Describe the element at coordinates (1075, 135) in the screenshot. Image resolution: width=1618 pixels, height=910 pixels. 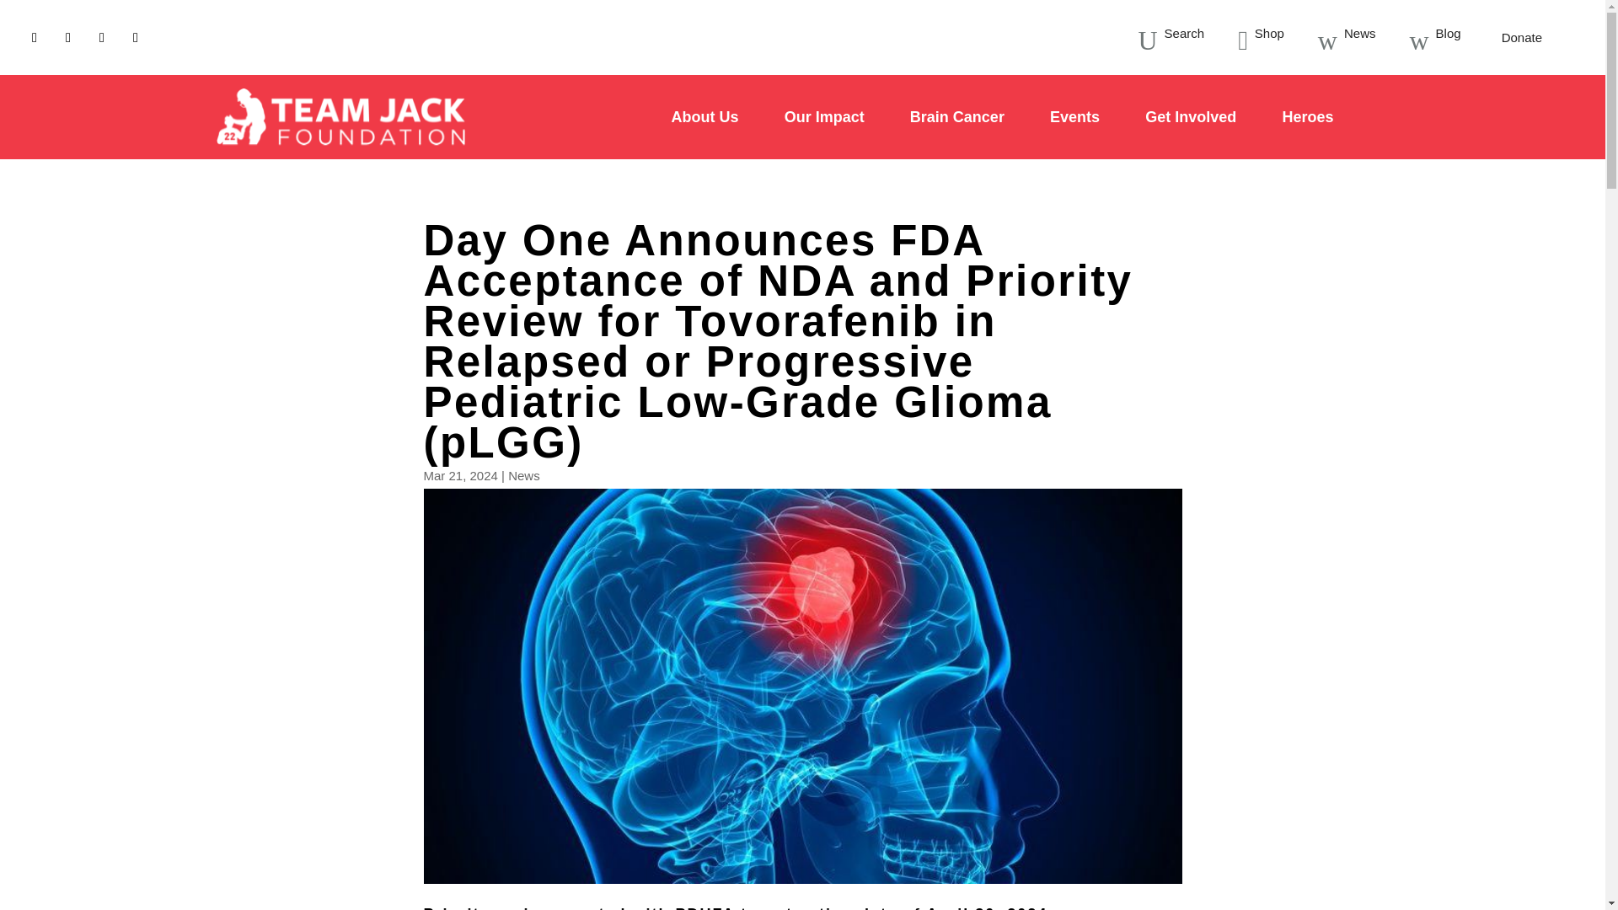
I see `Events` at that location.